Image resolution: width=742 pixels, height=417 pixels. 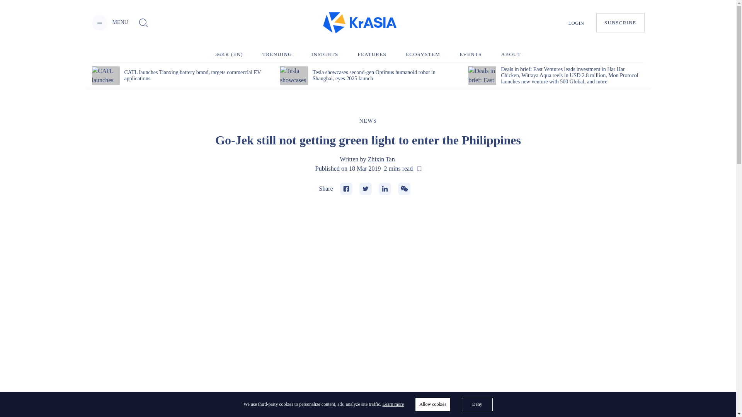 What do you see at coordinates (576, 22) in the screenshot?
I see `LOGIN` at bounding box center [576, 22].